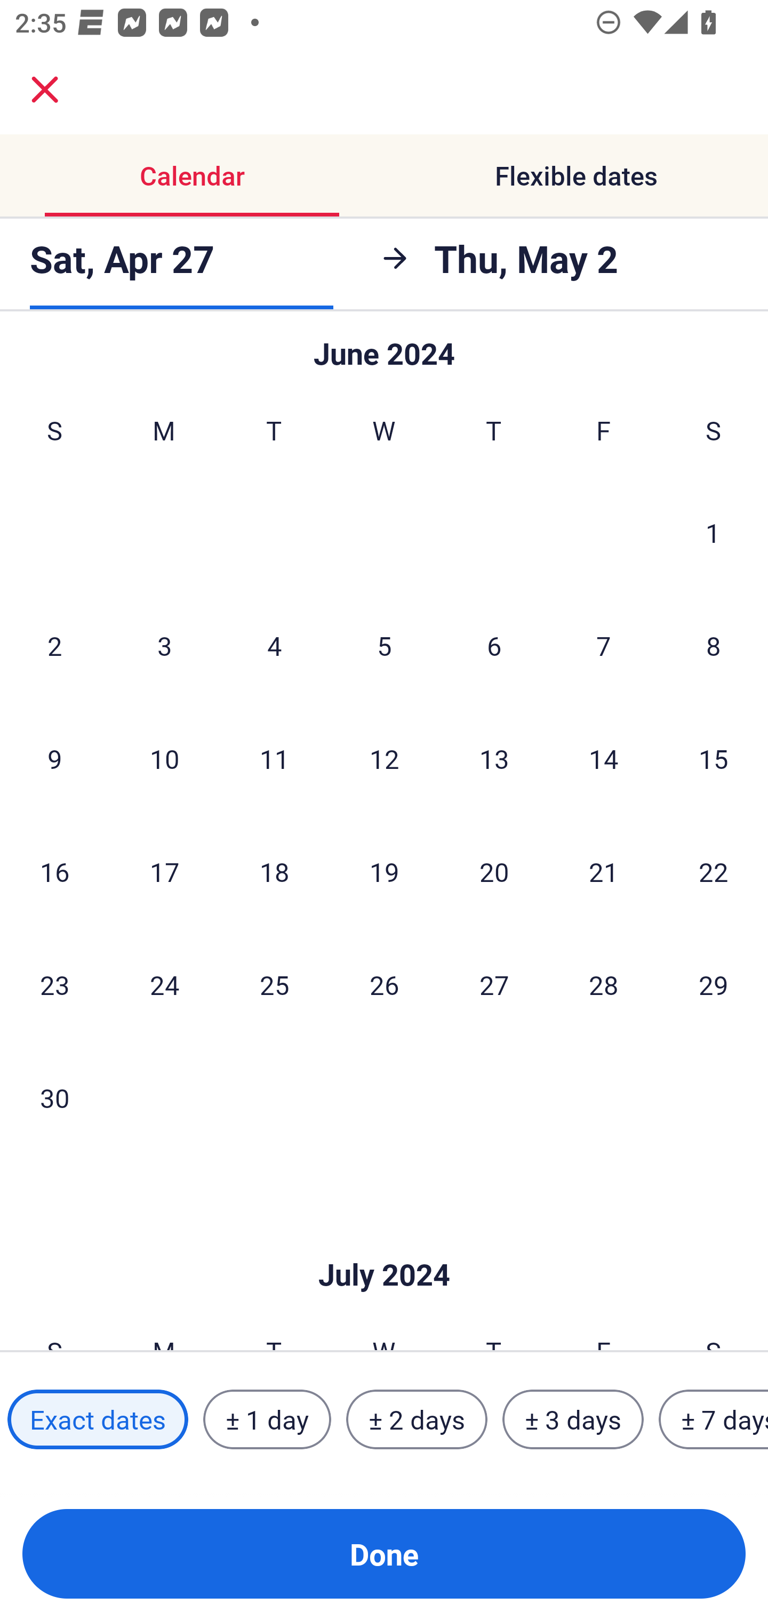 This screenshot has height=1621, width=768. Describe the element at coordinates (384, 645) in the screenshot. I see `5 Wednesday, June 5, 2024` at that location.